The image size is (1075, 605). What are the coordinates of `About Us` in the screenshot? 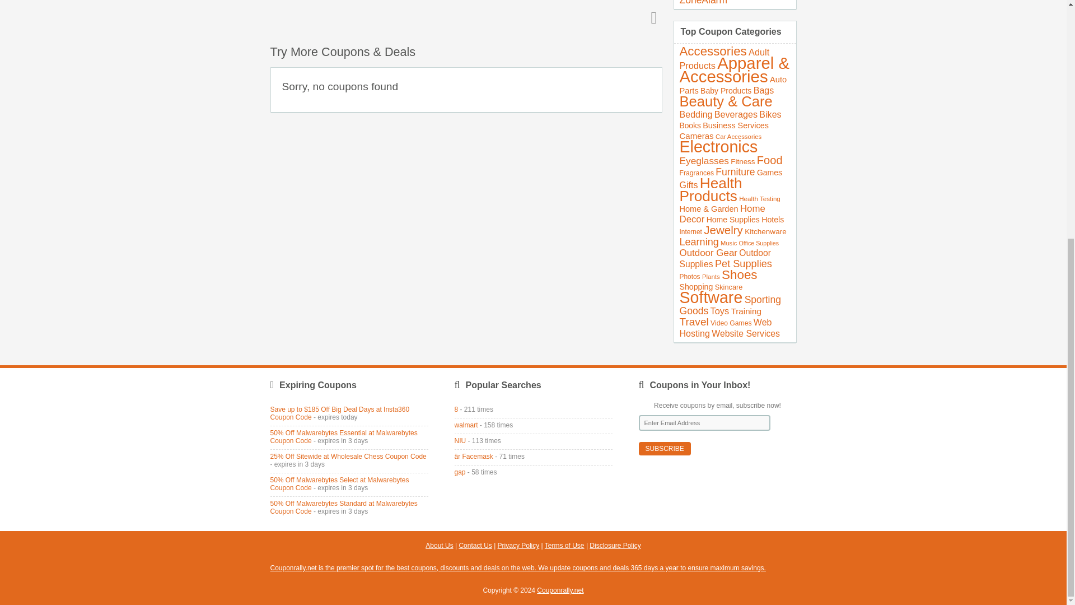 It's located at (439, 545).